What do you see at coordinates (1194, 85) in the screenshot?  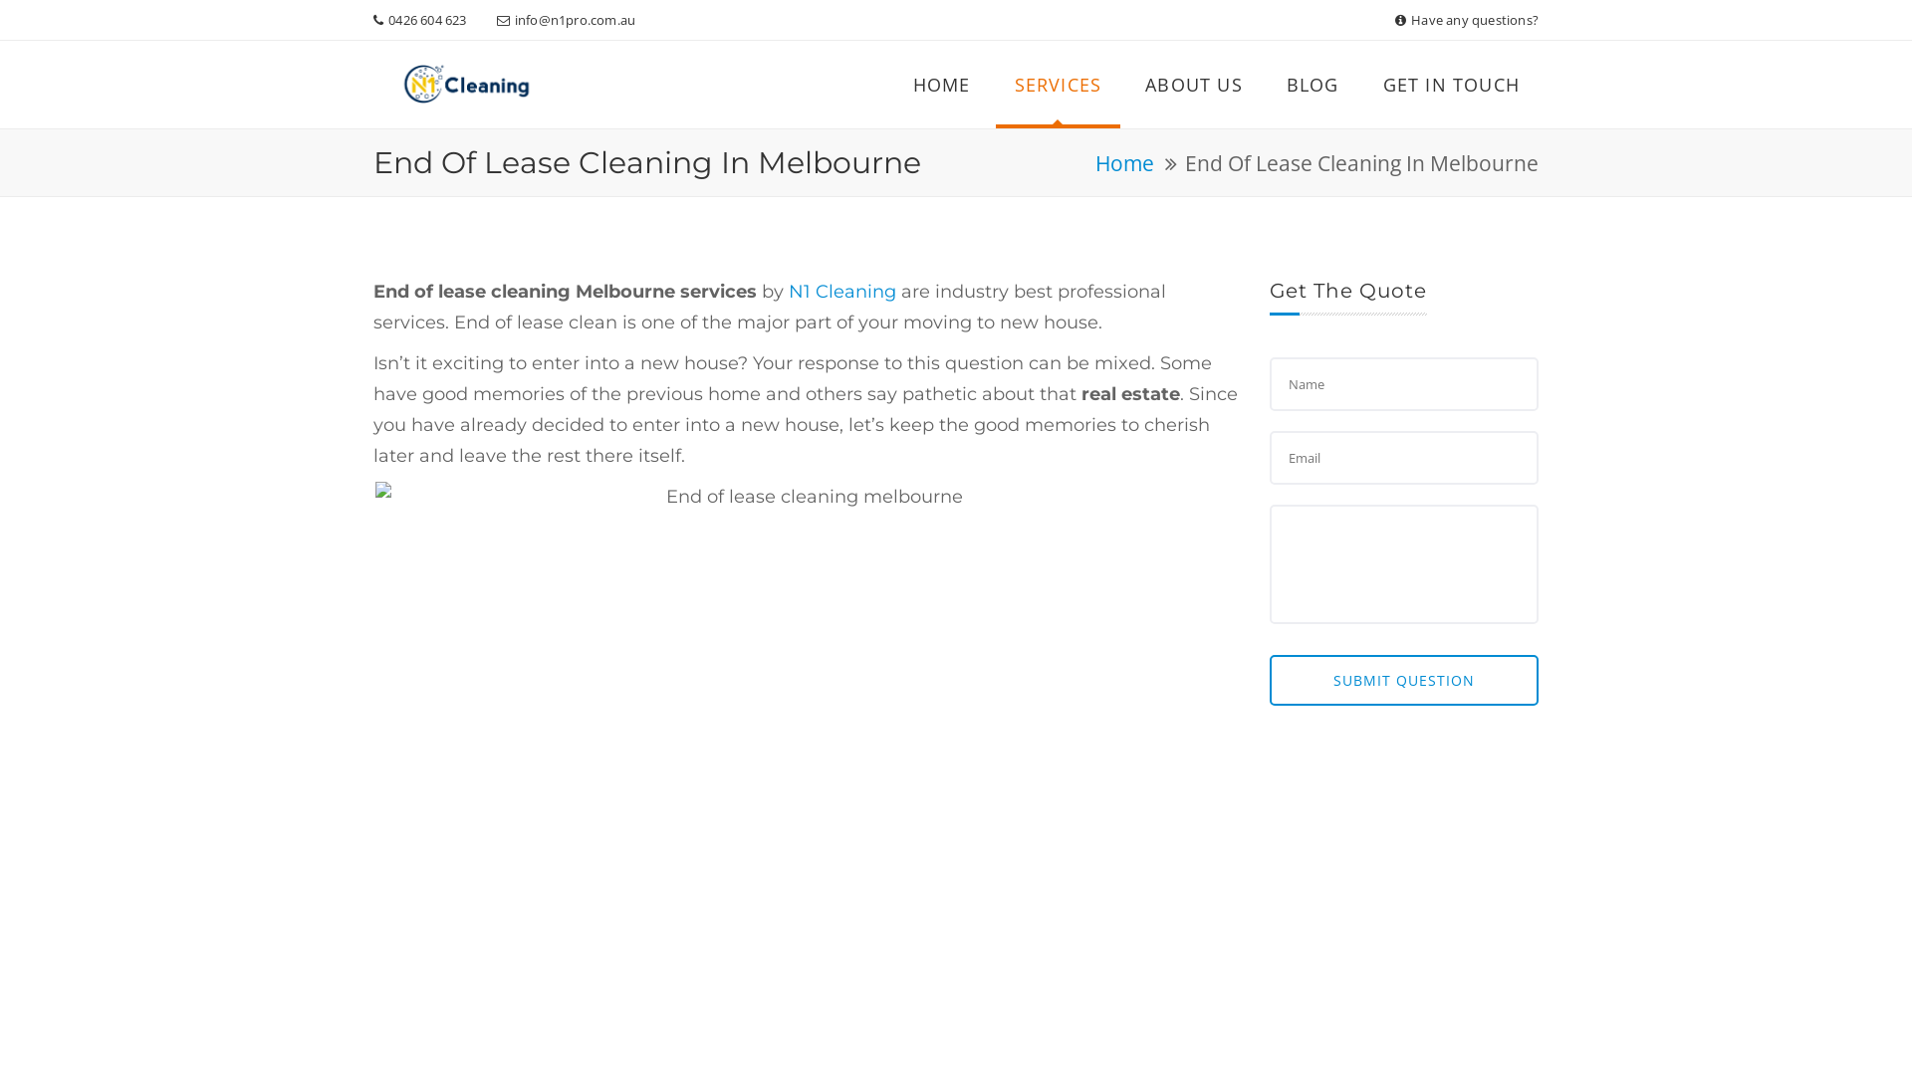 I see `ABOUT US` at bounding box center [1194, 85].